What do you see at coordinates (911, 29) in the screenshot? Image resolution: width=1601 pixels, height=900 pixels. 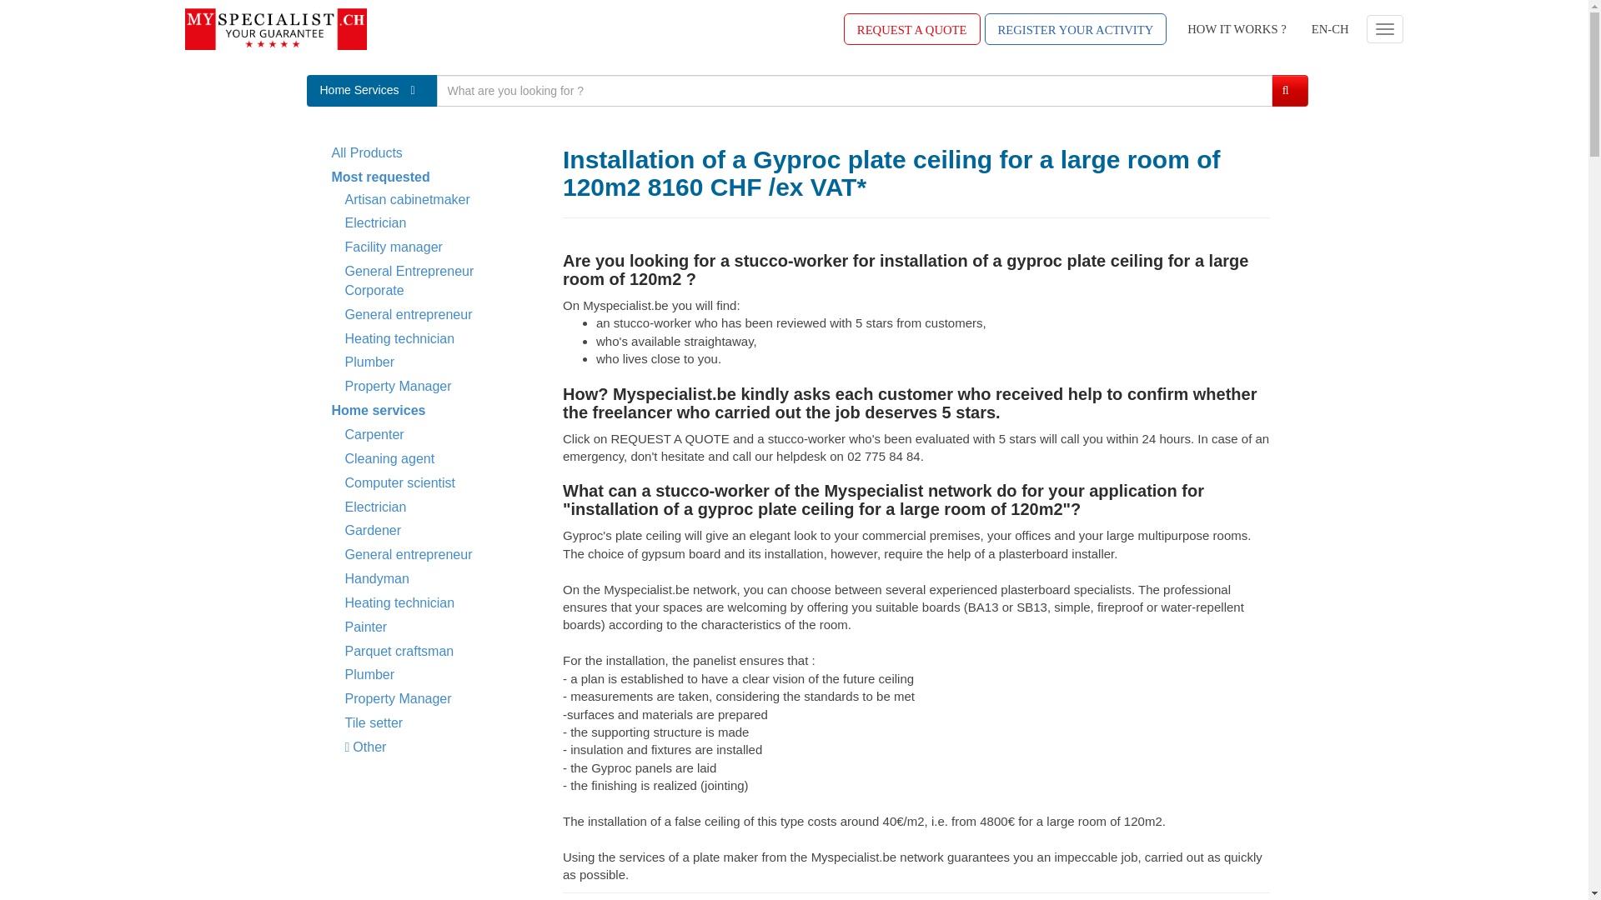 I see `REQUEST A QUOTE` at bounding box center [911, 29].